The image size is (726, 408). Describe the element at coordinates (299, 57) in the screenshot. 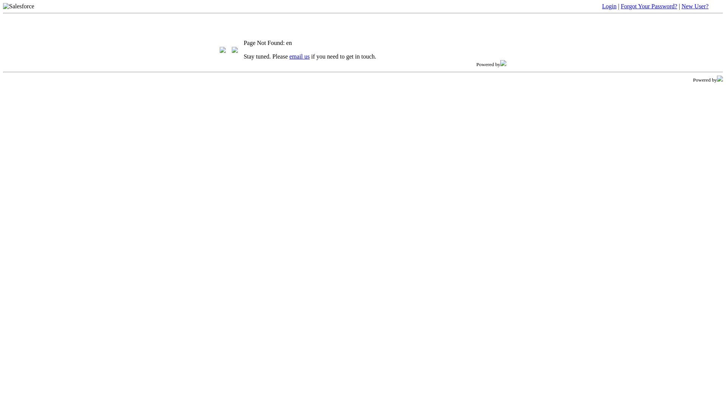

I see `email us` at that location.